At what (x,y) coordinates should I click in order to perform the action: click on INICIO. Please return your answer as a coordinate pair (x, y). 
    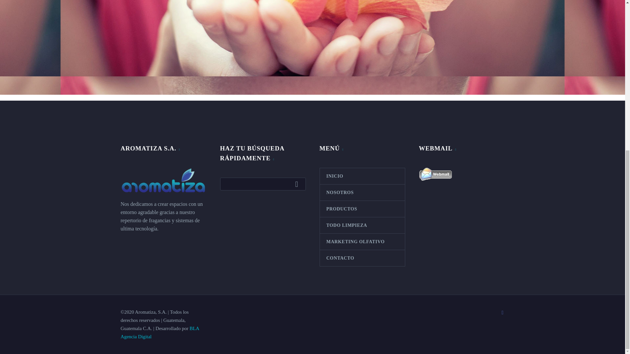
    Looking at the image, I should click on (362, 176).